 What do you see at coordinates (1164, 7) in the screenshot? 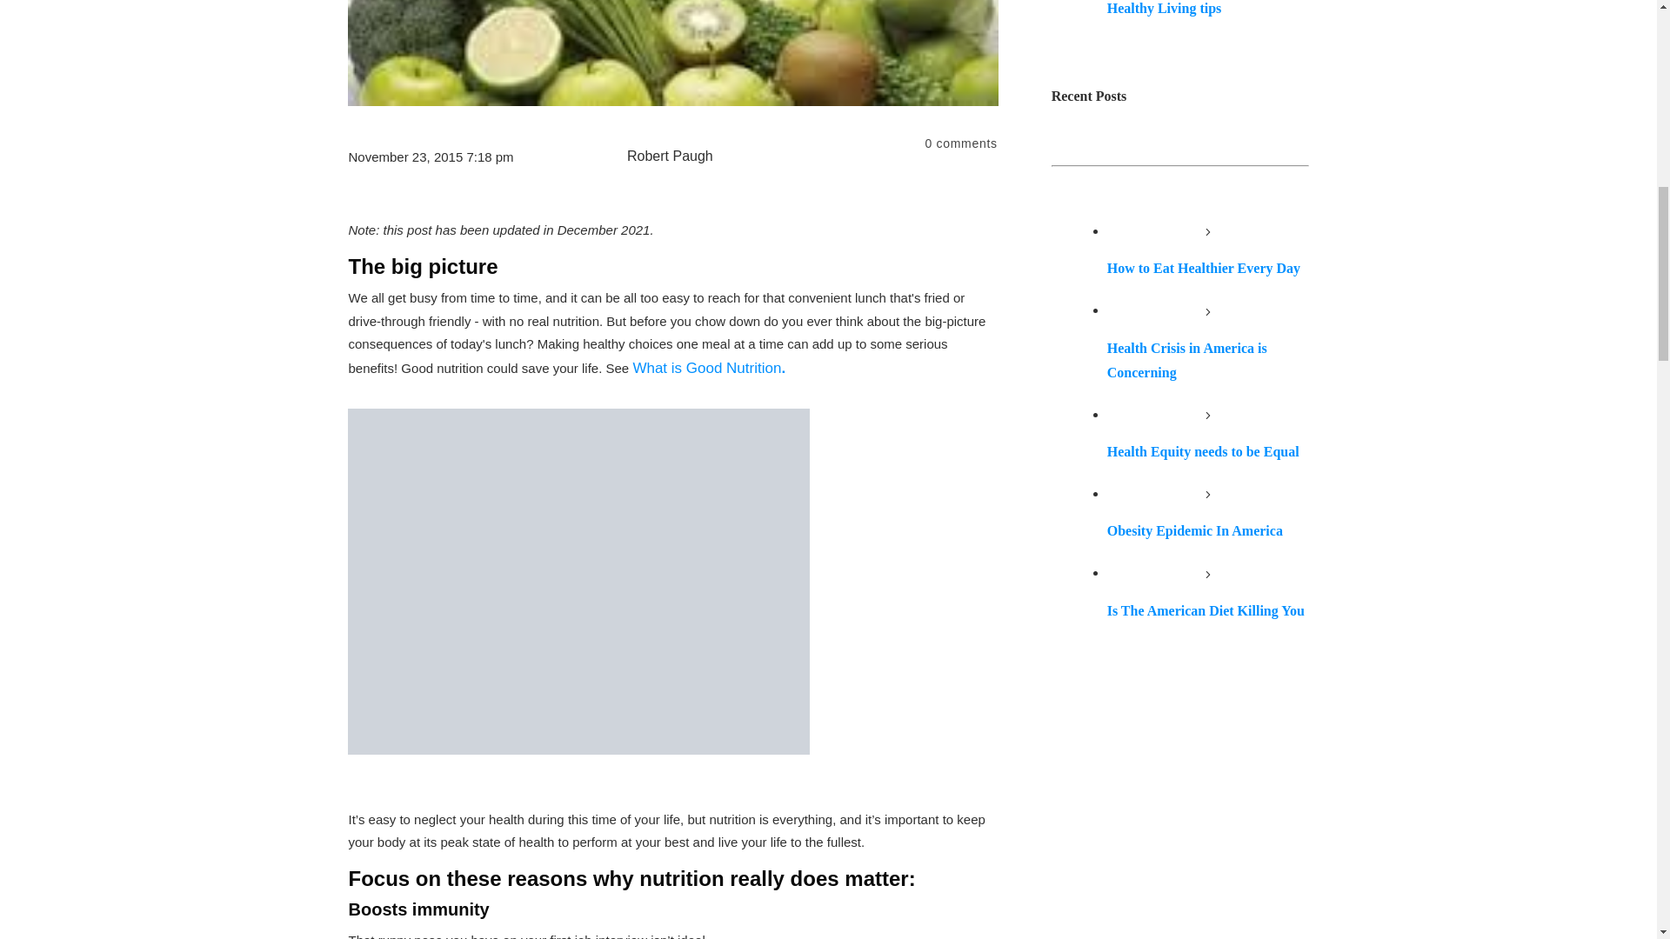
I see `Healthy Living tips` at bounding box center [1164, 7].